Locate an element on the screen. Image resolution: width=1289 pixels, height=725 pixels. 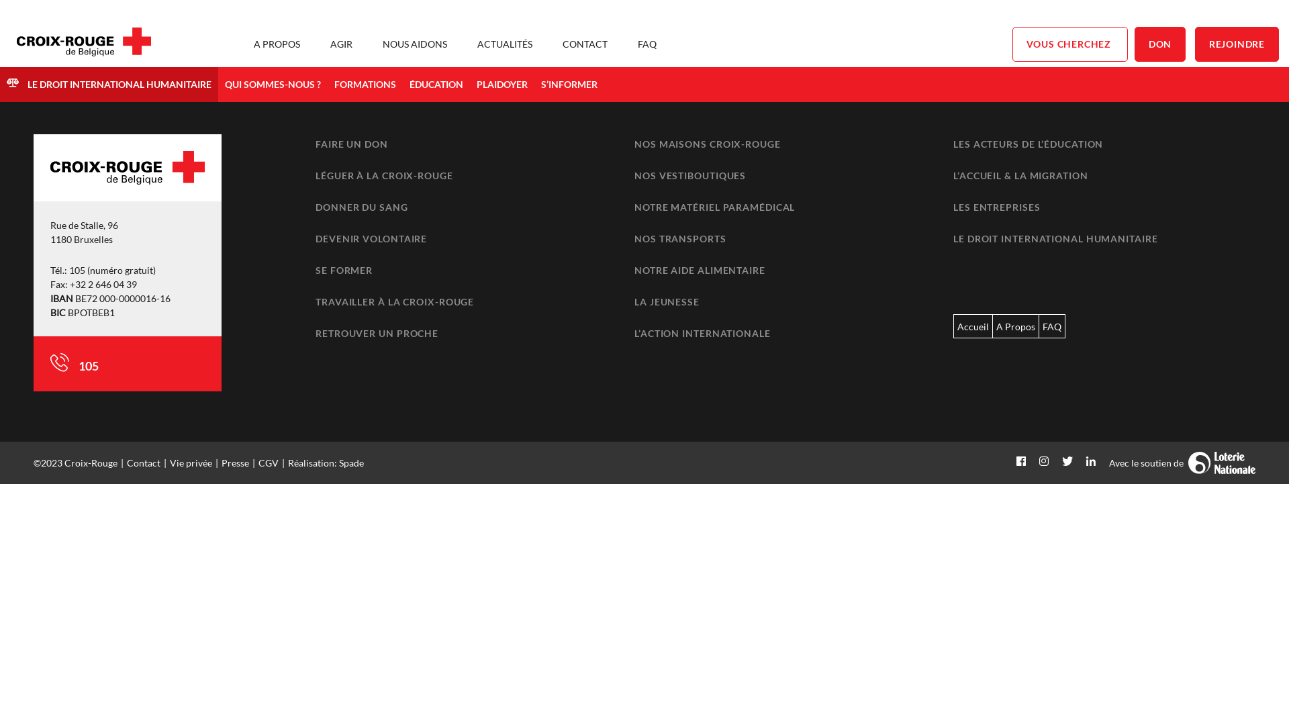
FAIRE UN DON is located at coordinates (352, 144).